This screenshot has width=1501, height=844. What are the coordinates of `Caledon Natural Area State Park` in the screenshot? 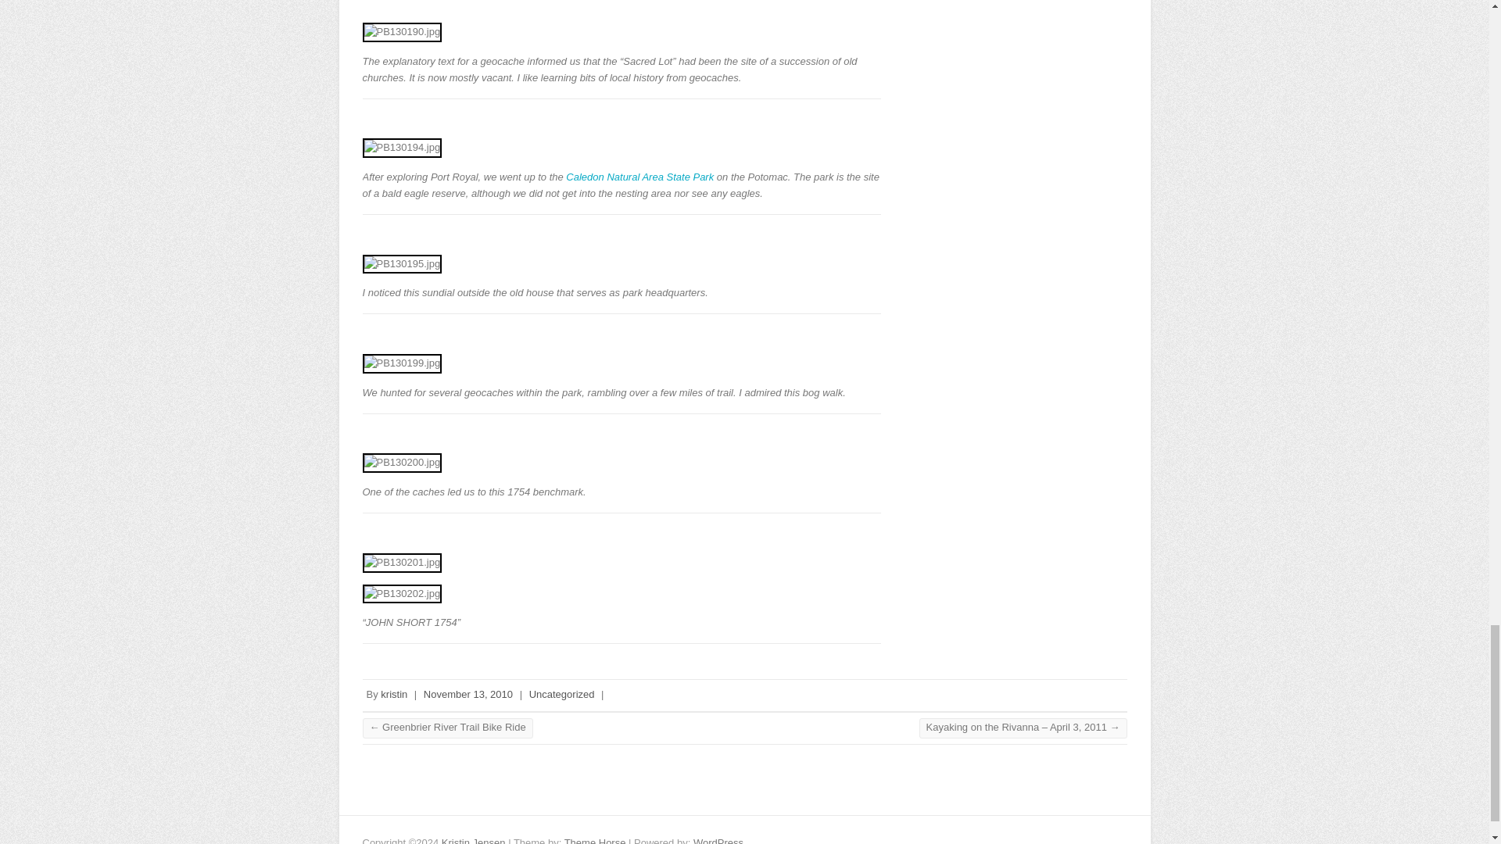 It's located at (639, 177).